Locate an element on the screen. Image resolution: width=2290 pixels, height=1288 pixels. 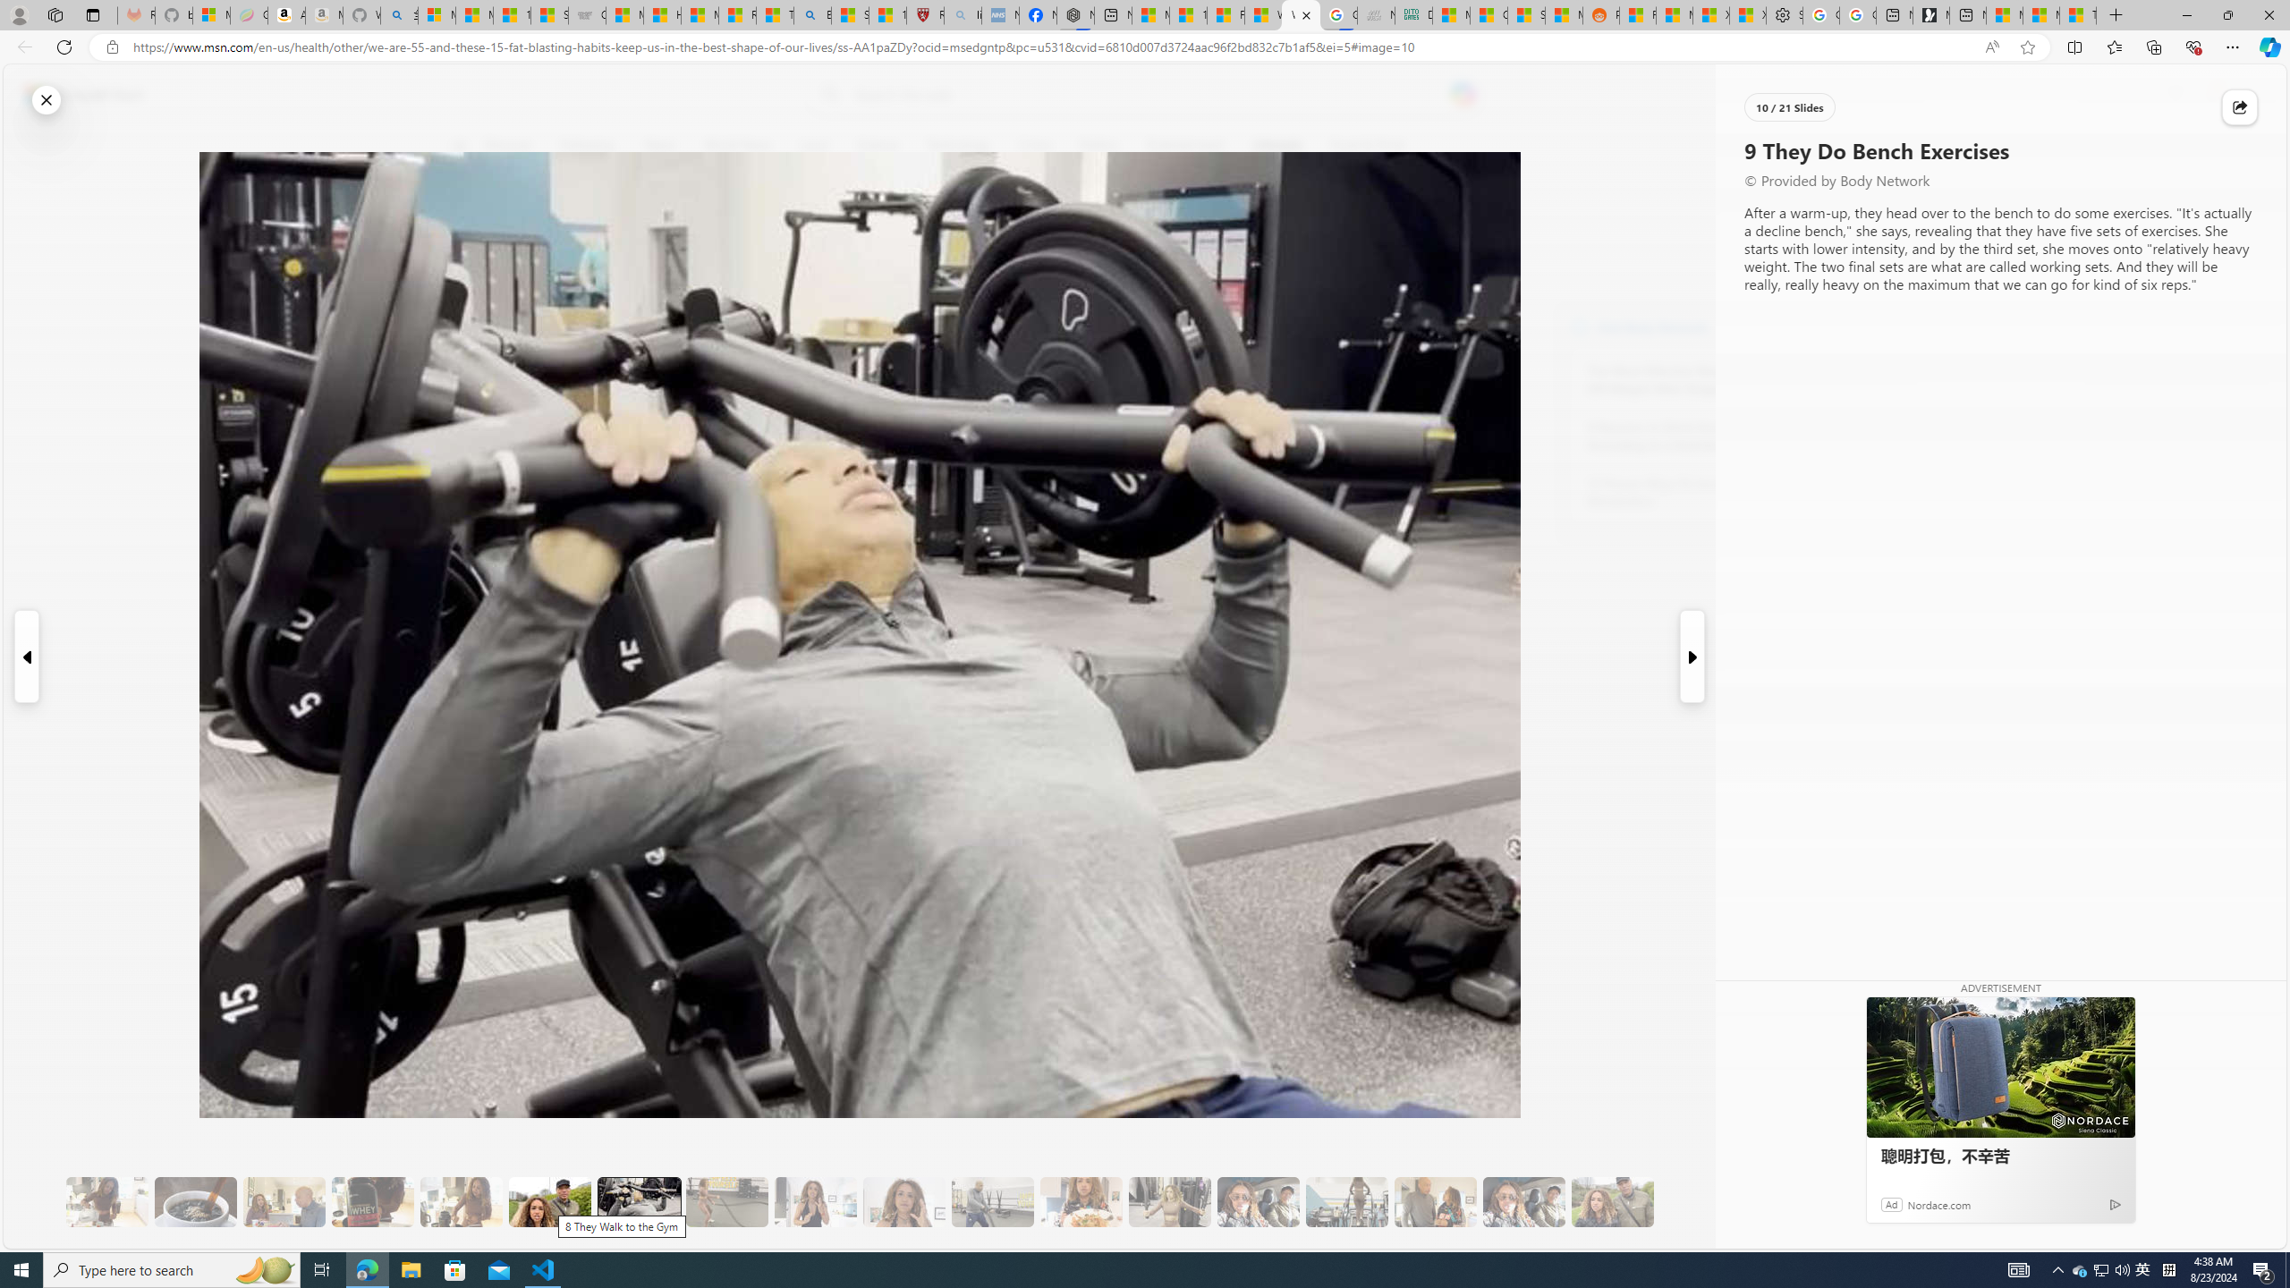
Ad Choice is located at coordinates (2115, 1204).